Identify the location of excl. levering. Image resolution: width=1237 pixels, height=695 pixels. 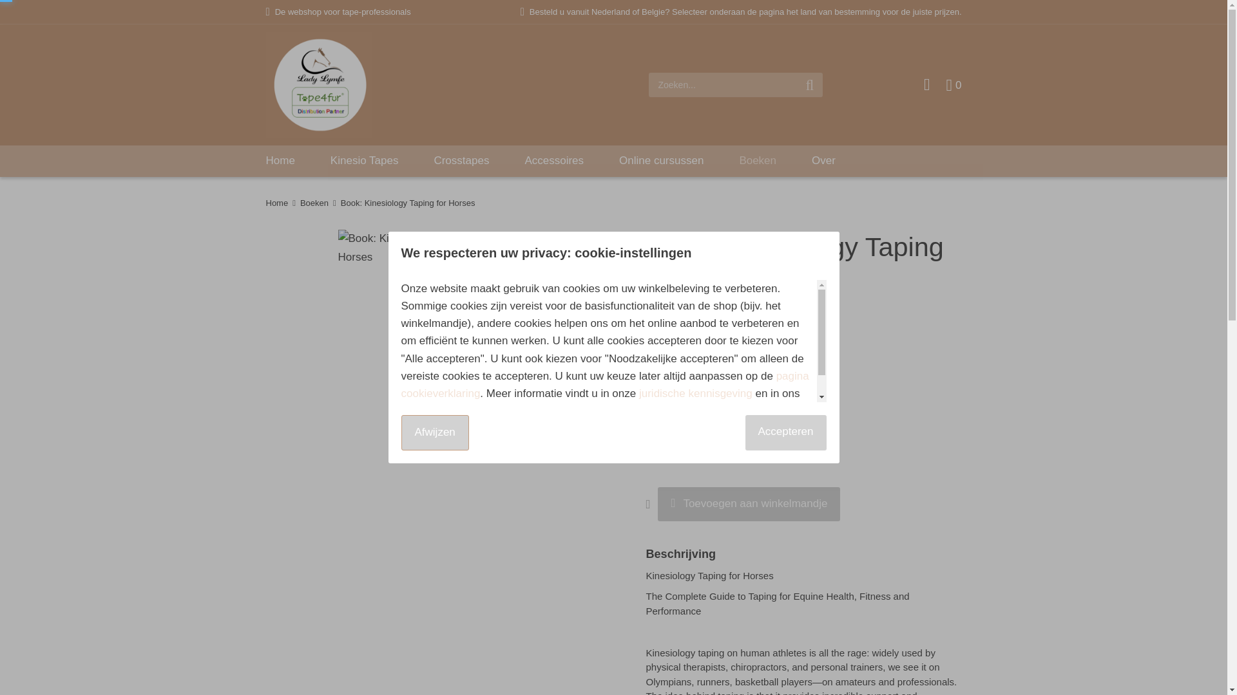
(709, 341).